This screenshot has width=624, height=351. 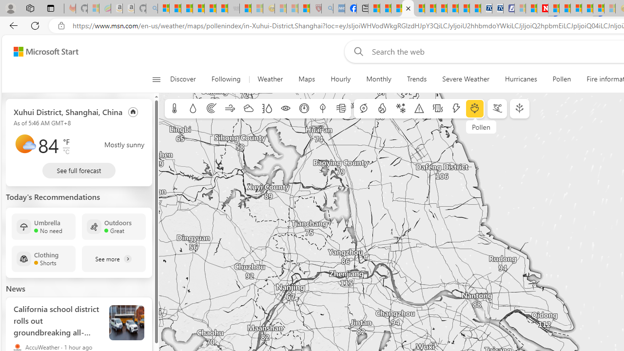 I want to click on Maps, so click(x=306, y=79).